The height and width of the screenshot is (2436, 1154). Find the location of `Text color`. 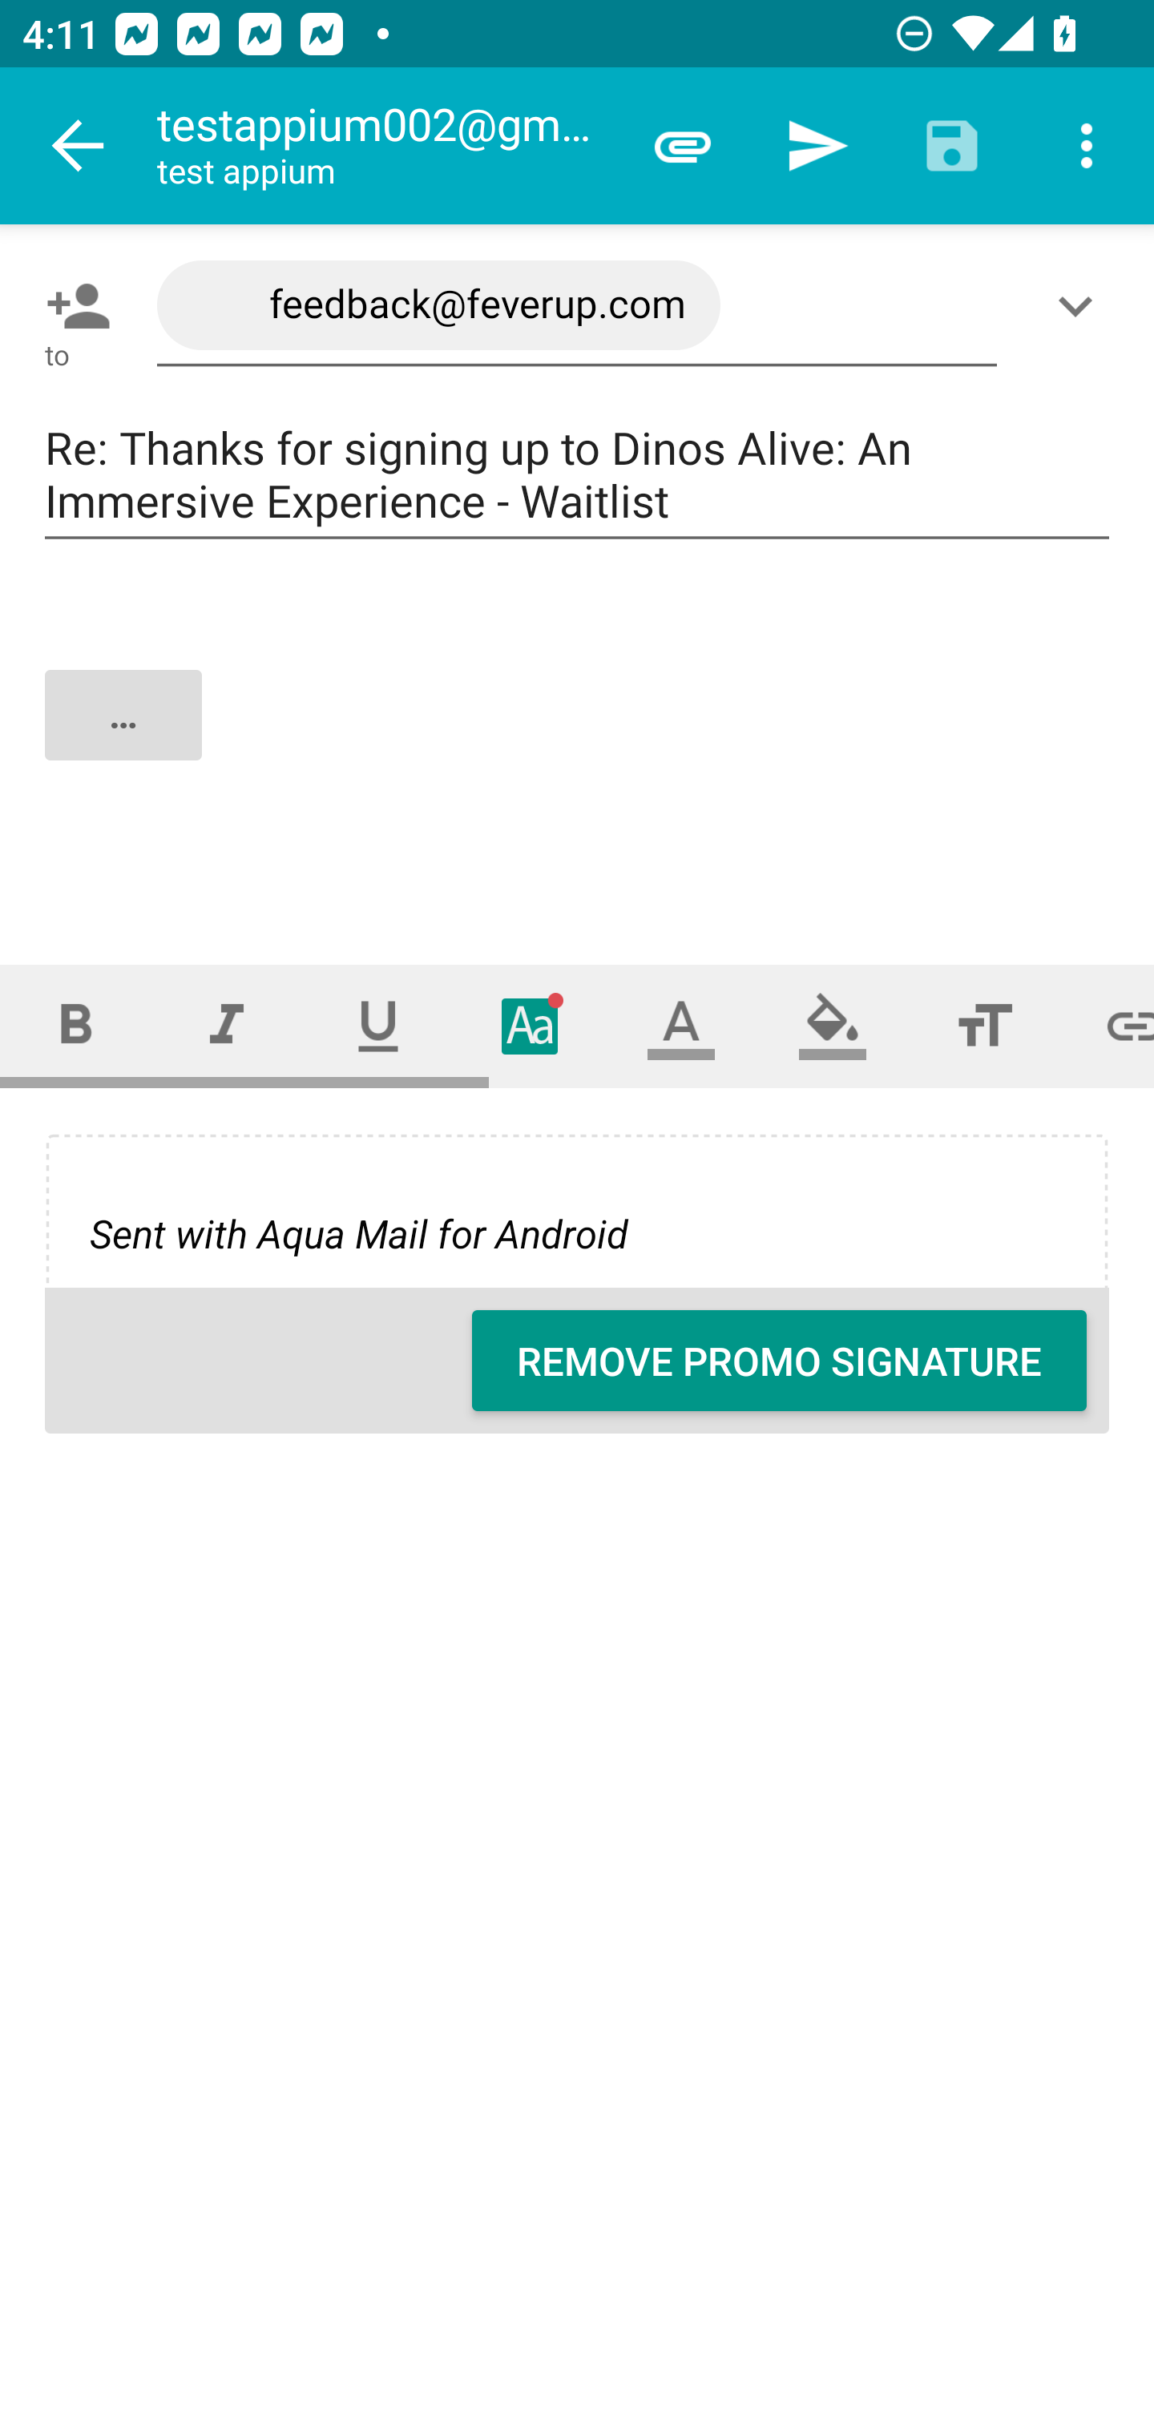

Text color is located at coordinates (681, 1026).